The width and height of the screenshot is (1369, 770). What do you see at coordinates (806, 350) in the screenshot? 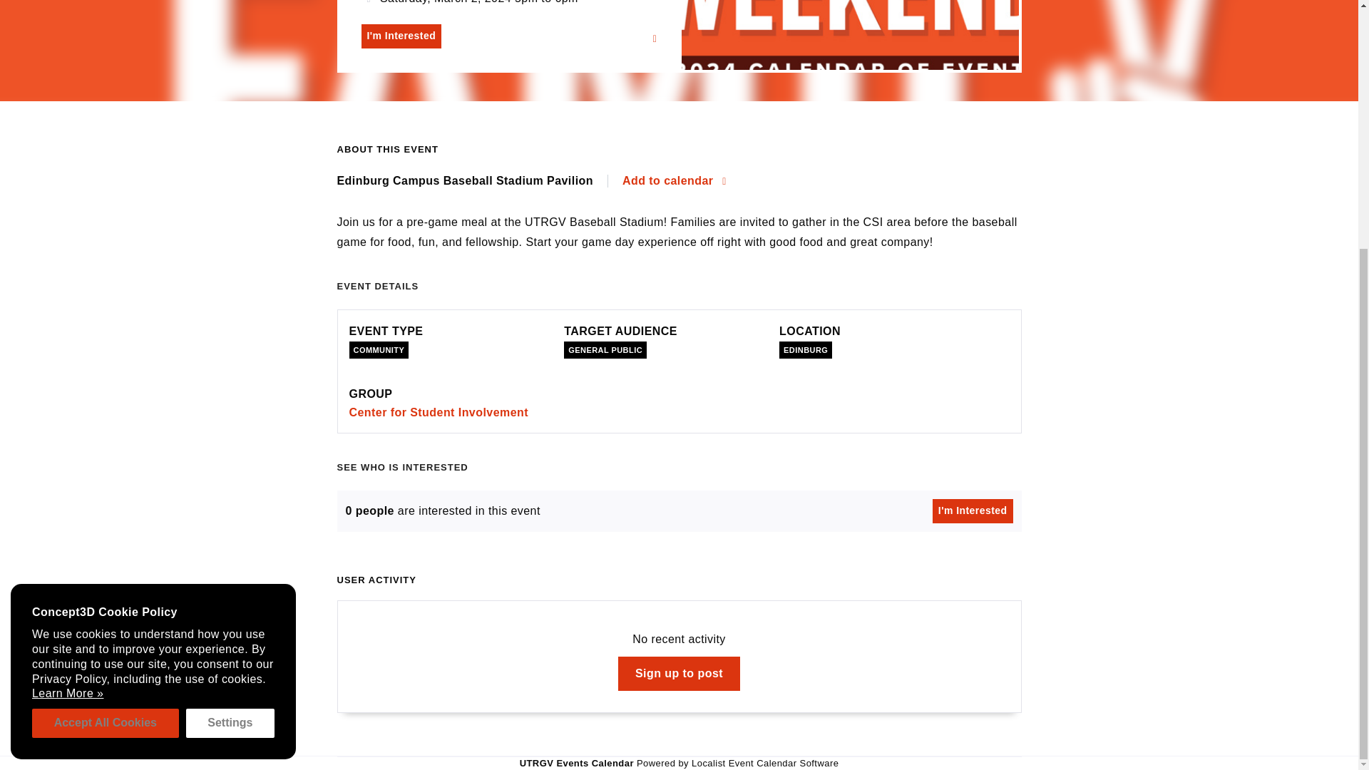
I see `EDINBURG` at bounding box center [806, 350].